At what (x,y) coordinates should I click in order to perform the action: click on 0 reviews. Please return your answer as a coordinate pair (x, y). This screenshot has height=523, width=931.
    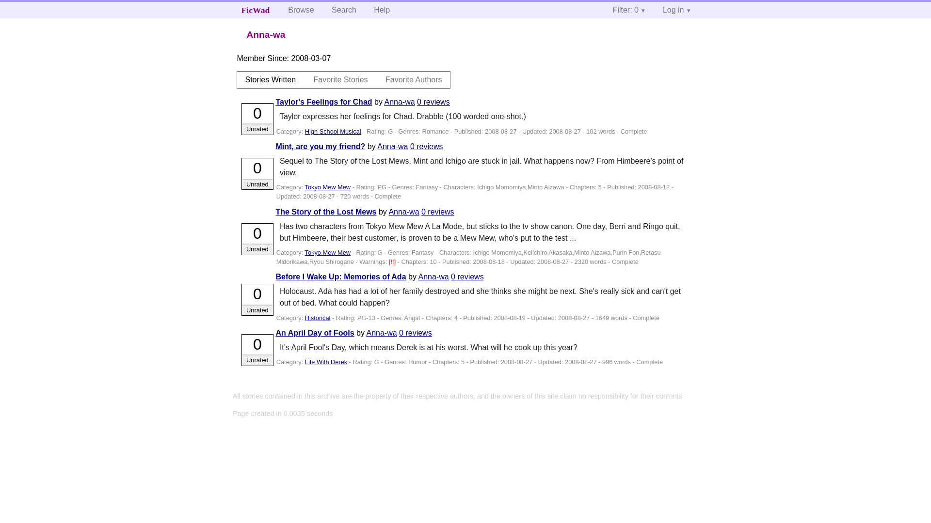
    Looking at the image, I should click on (433, 102).